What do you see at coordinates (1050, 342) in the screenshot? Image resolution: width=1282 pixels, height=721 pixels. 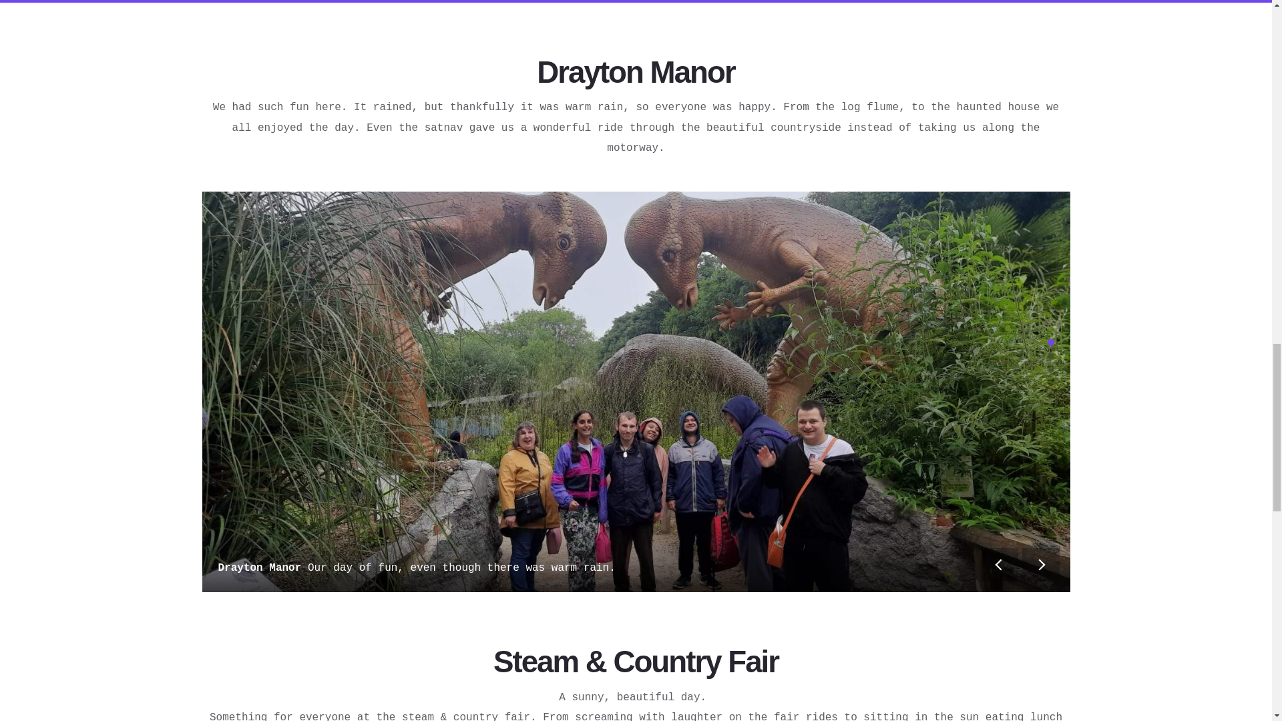 I see `1` at bounding box center [1050, 342].